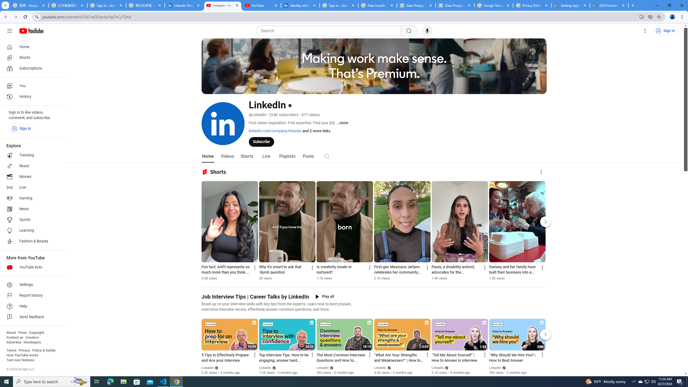  What do you see at coordinates (37, 17) in the screenshot?
I see `View site information` at bounding box center [37, 17].